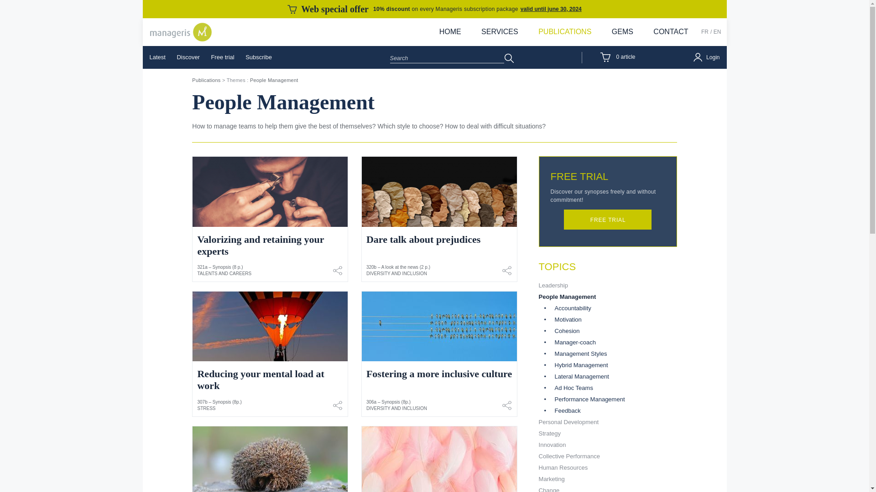  What do you see at coordinates (717, 31) in the screenshot?
I see `EN` at bounding box center [717, 31].